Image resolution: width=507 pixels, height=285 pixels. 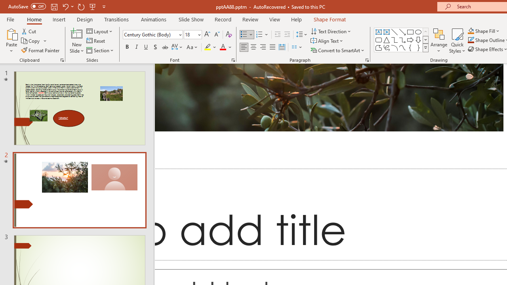 What do you see at coordinates (154, 19) in the screenshot?
I see `Animations` at bounding box center [154, 19].